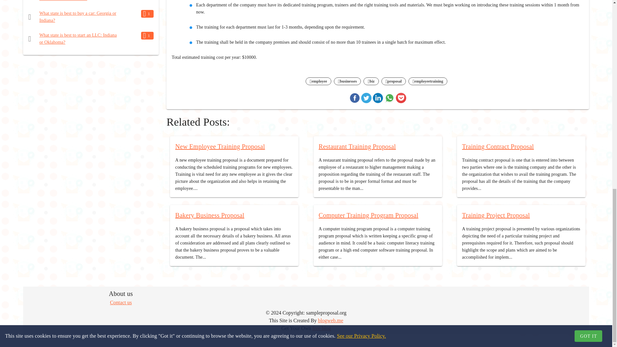 Image resolution: width=617 pixels, height=347 pixels. Describe the element at coordinates (348, 81) in the screenshot. I see `businesses` at that location.